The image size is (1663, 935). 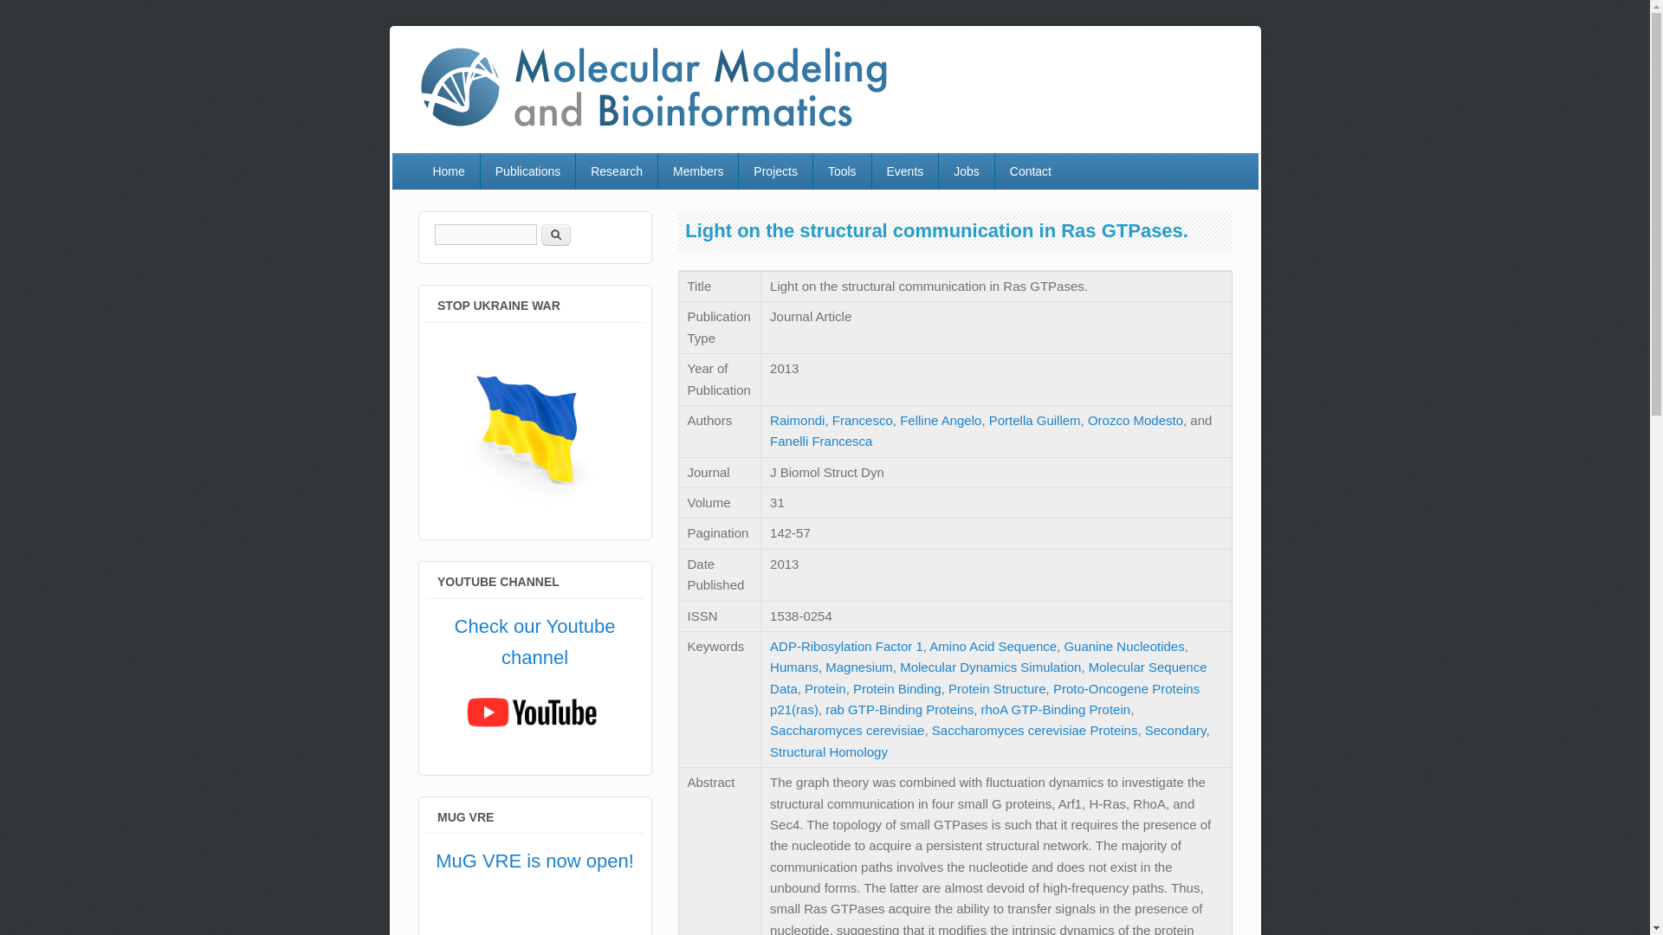 What do you see at coordinates (485, 234) in the screenshot?
I see `Enter the terms you wish to search for.` at bounding box center [485, 234].